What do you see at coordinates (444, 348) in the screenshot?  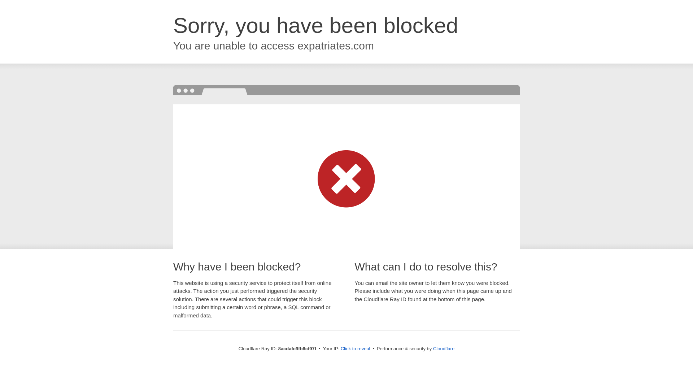 I see `Cloudflare` at bounding box center [444, 348].